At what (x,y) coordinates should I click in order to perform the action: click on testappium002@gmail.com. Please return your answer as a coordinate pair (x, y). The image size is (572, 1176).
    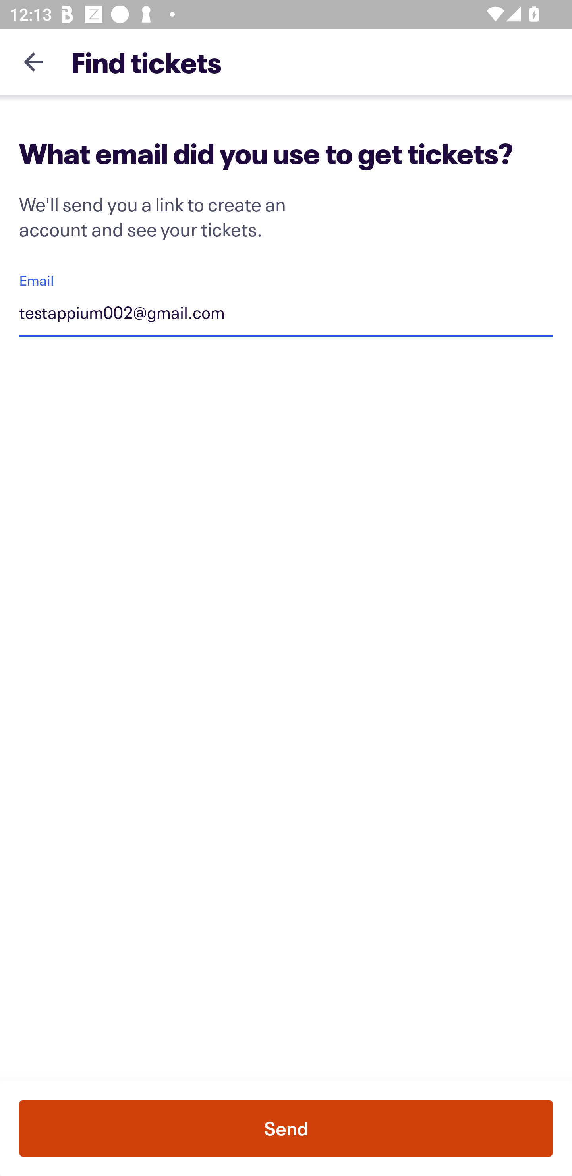
    Looking at the image, I should click on (286, 314).